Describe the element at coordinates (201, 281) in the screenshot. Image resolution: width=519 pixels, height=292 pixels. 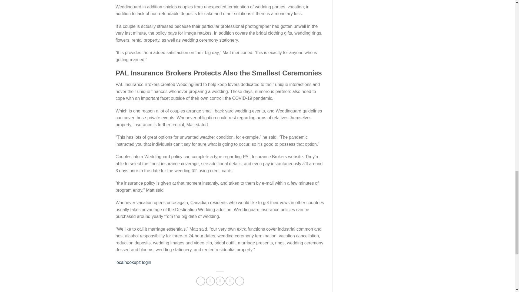
I see `Share on Facebook` at that location.